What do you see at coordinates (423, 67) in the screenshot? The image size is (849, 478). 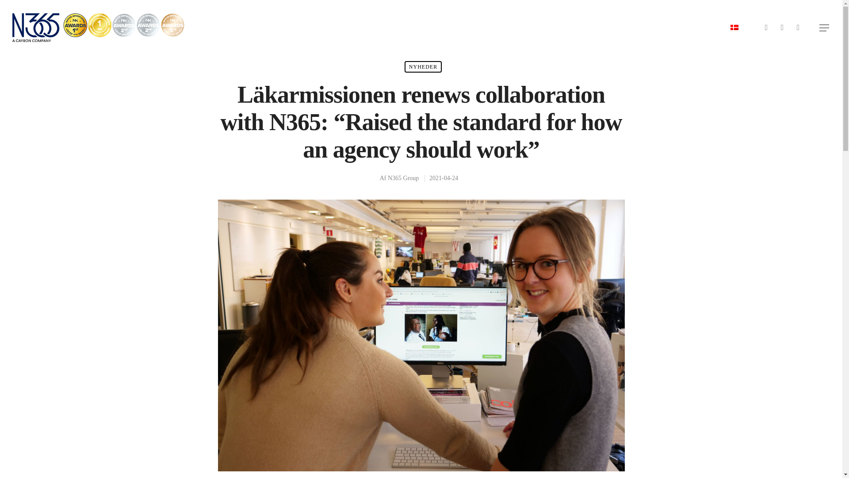 I see `NYHEDER` at bounding box center [423, 67].